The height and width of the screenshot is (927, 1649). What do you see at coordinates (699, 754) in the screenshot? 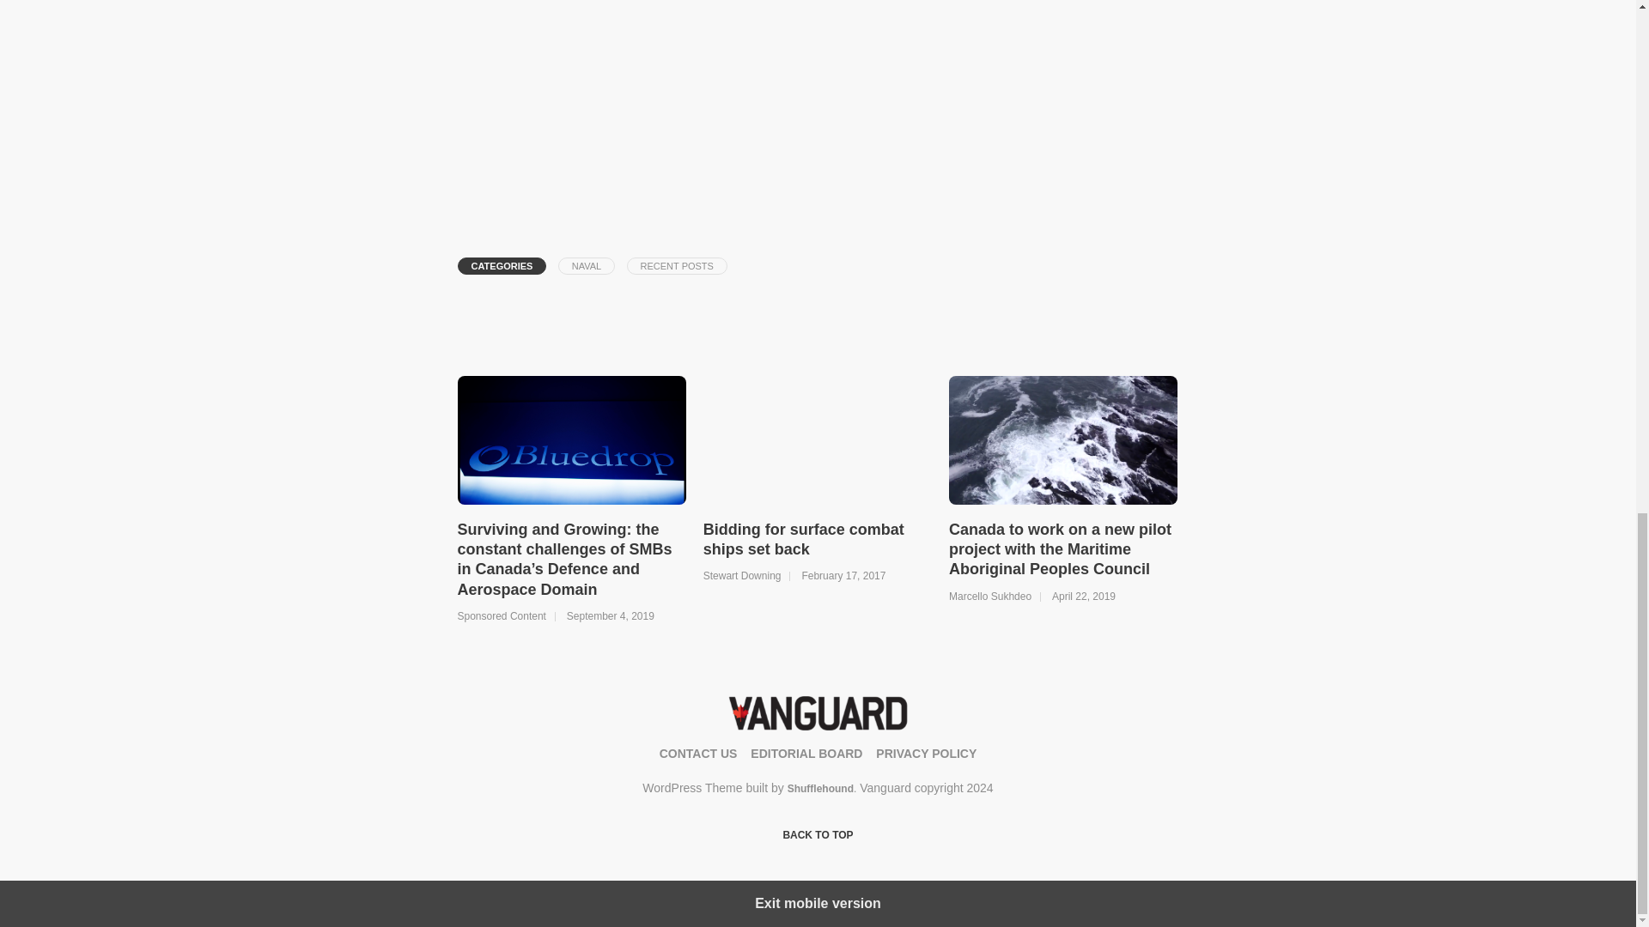
I see `CONTACT US` at bounding box center [699, 754].